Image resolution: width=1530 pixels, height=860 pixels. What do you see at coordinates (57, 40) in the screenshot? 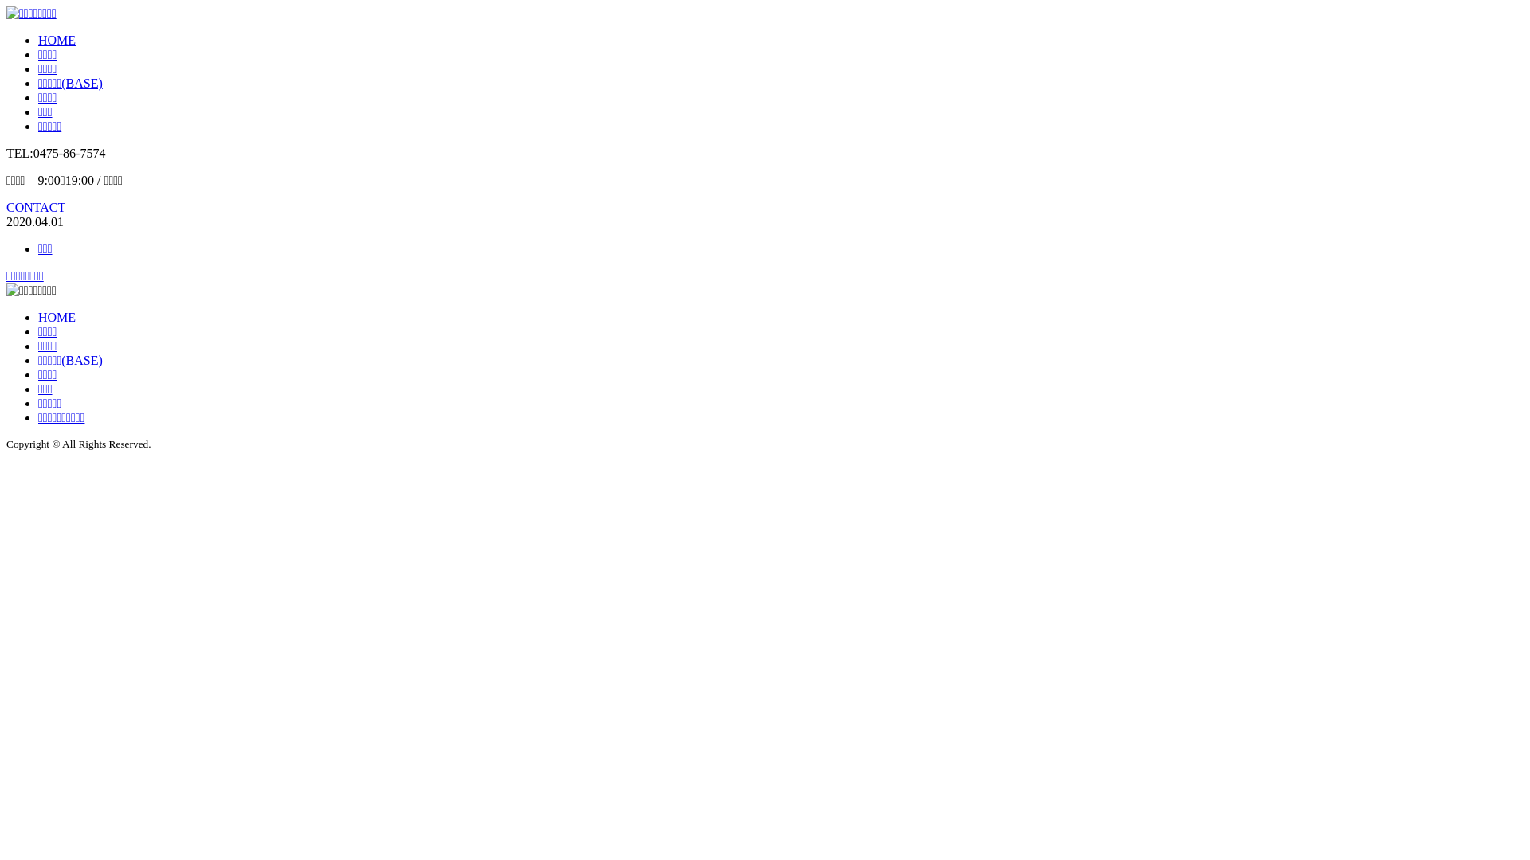
I see `HOME` at bounding box center [57, 40].